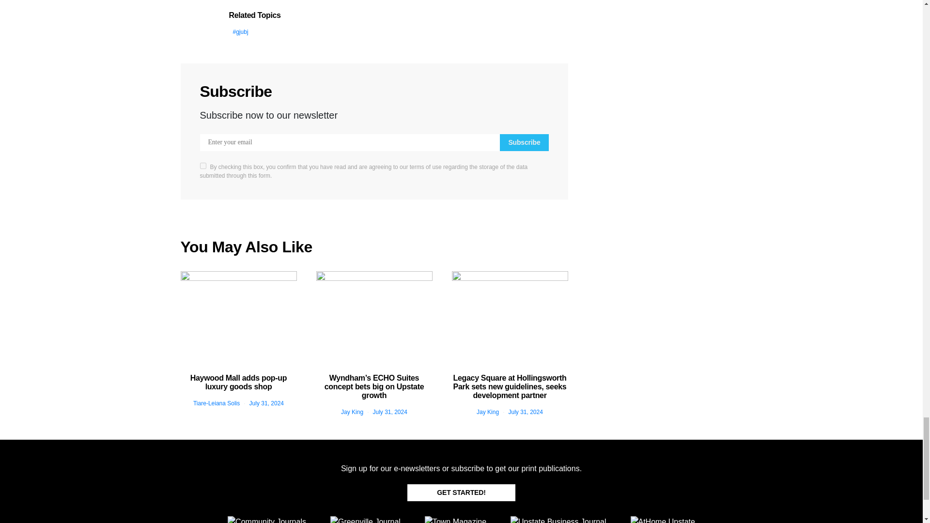 Image resolution: width=930 pixels, height=523 pixels. I want to click on View all posts by Tiare-Leiana Solis, so click(217, 403).